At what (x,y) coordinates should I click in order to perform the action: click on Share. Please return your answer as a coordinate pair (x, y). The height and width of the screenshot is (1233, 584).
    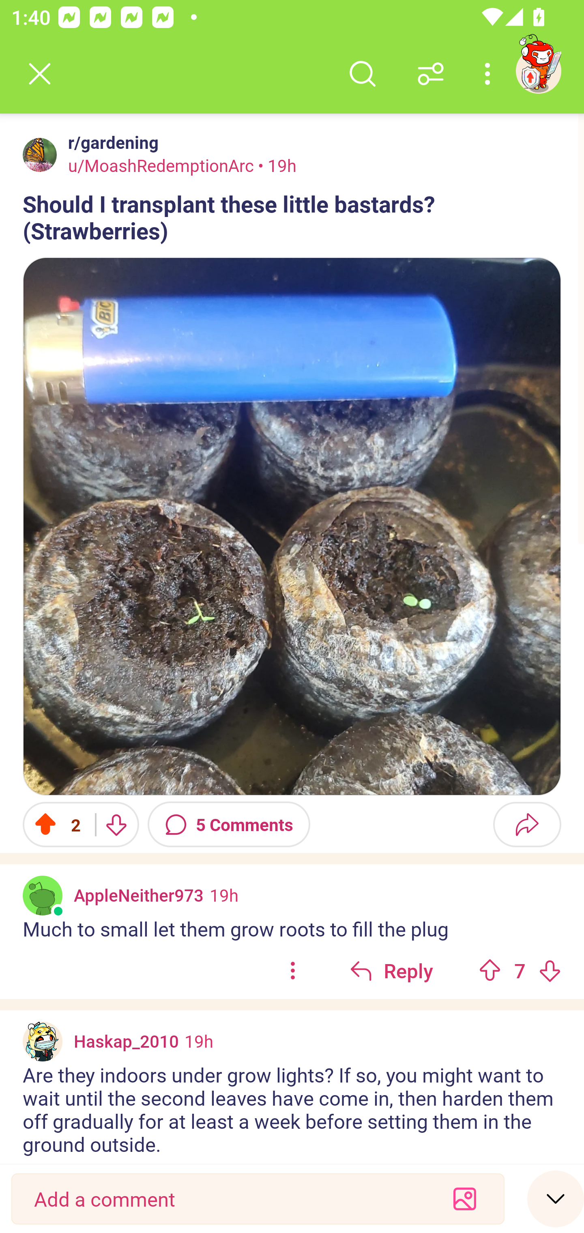
    Looking at the image, I should click on (527, 824).